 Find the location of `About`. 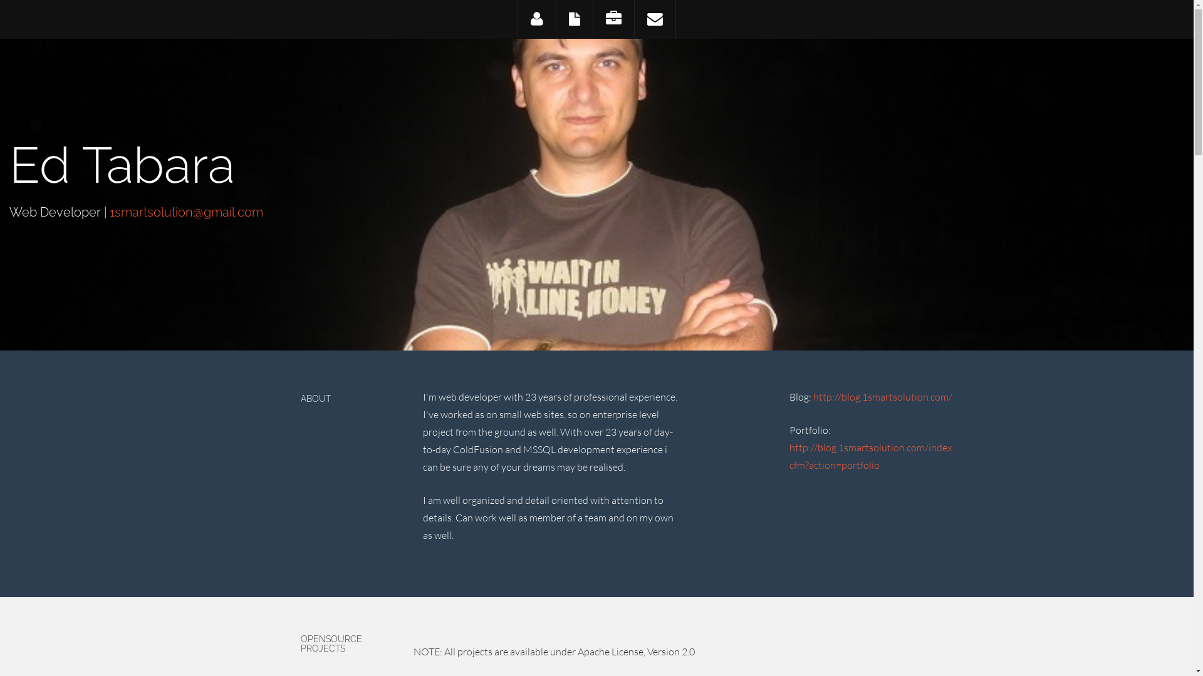

About is located at coordinates (536, 19).